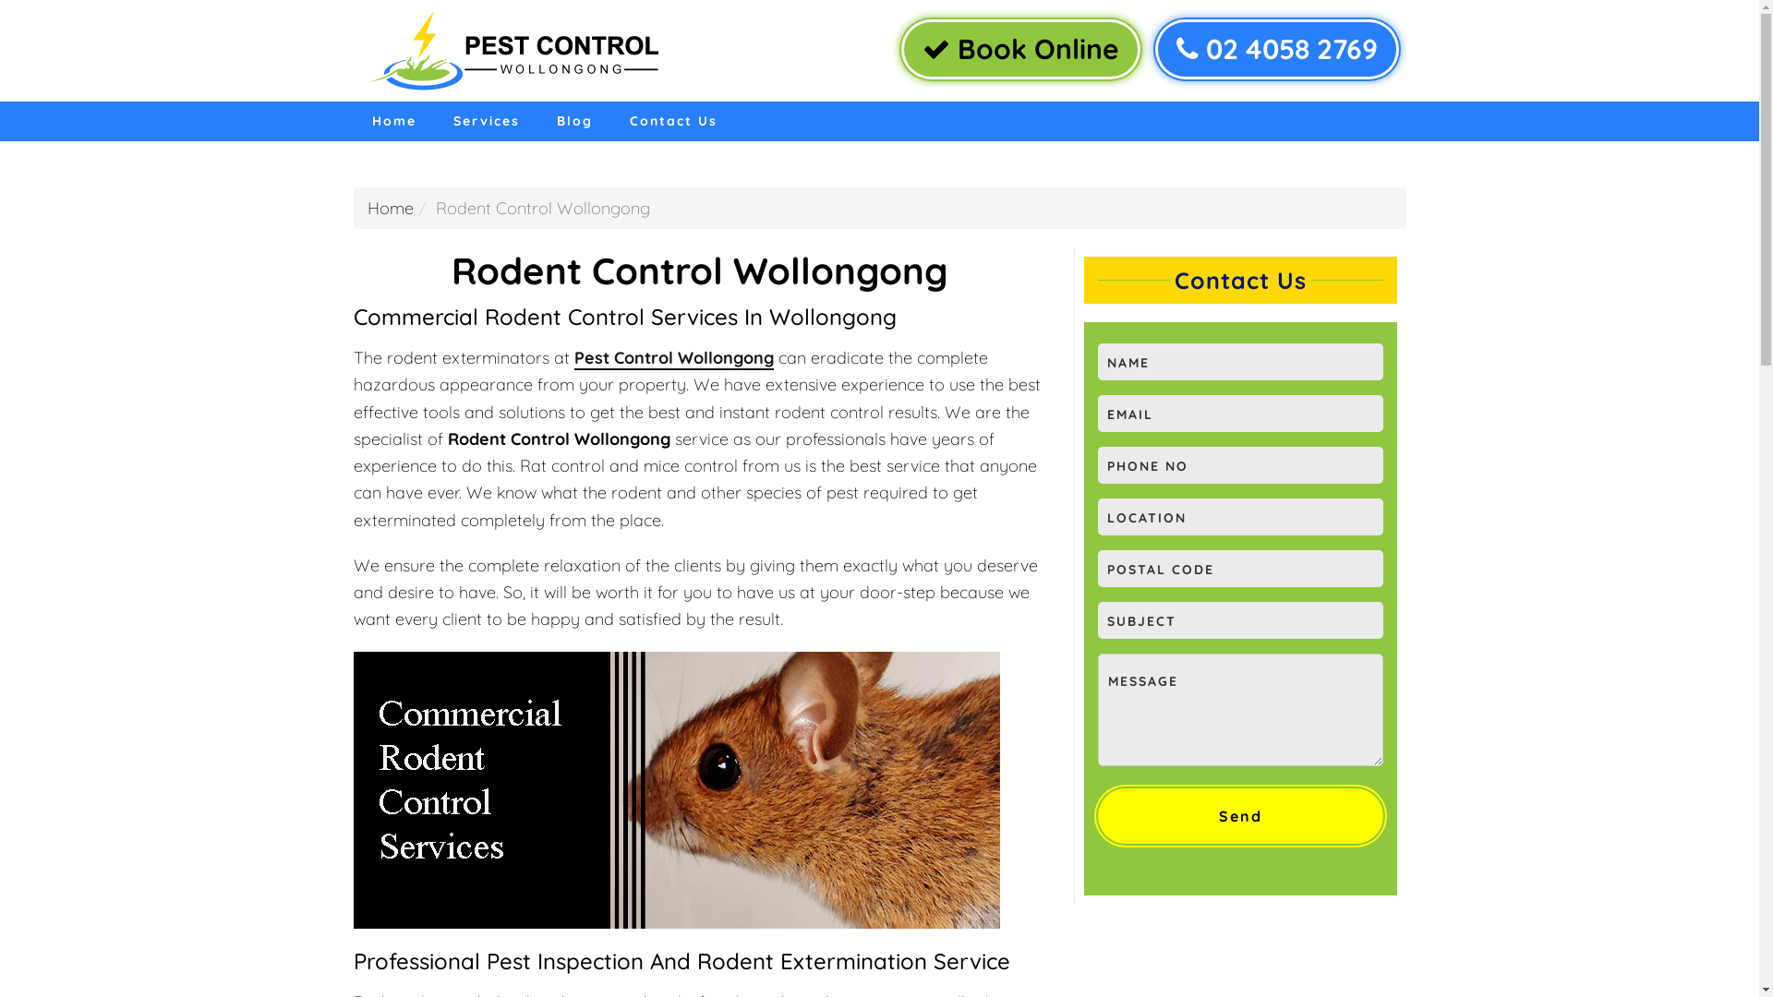 This screenshot has width=1773, height=997. I want to click on Services, so click(486, 122).